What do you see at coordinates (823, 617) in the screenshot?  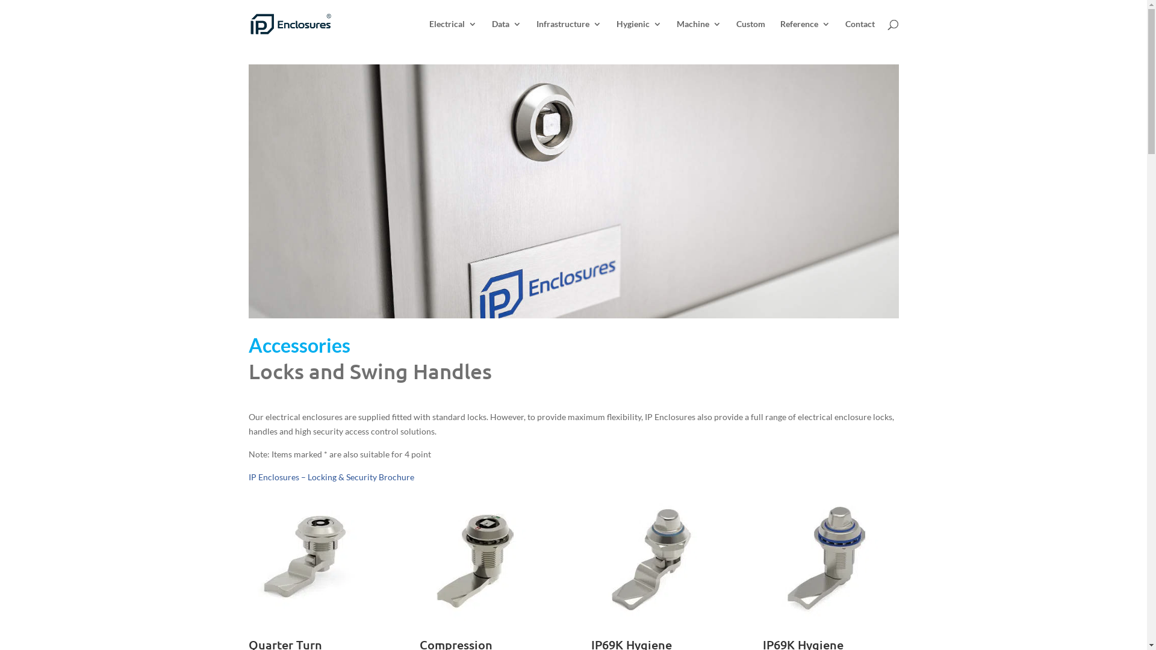 I see `IP69K-Hygiene-Compression-IP-059---316-Stainless-Steel` at bounding box center [823, 617].